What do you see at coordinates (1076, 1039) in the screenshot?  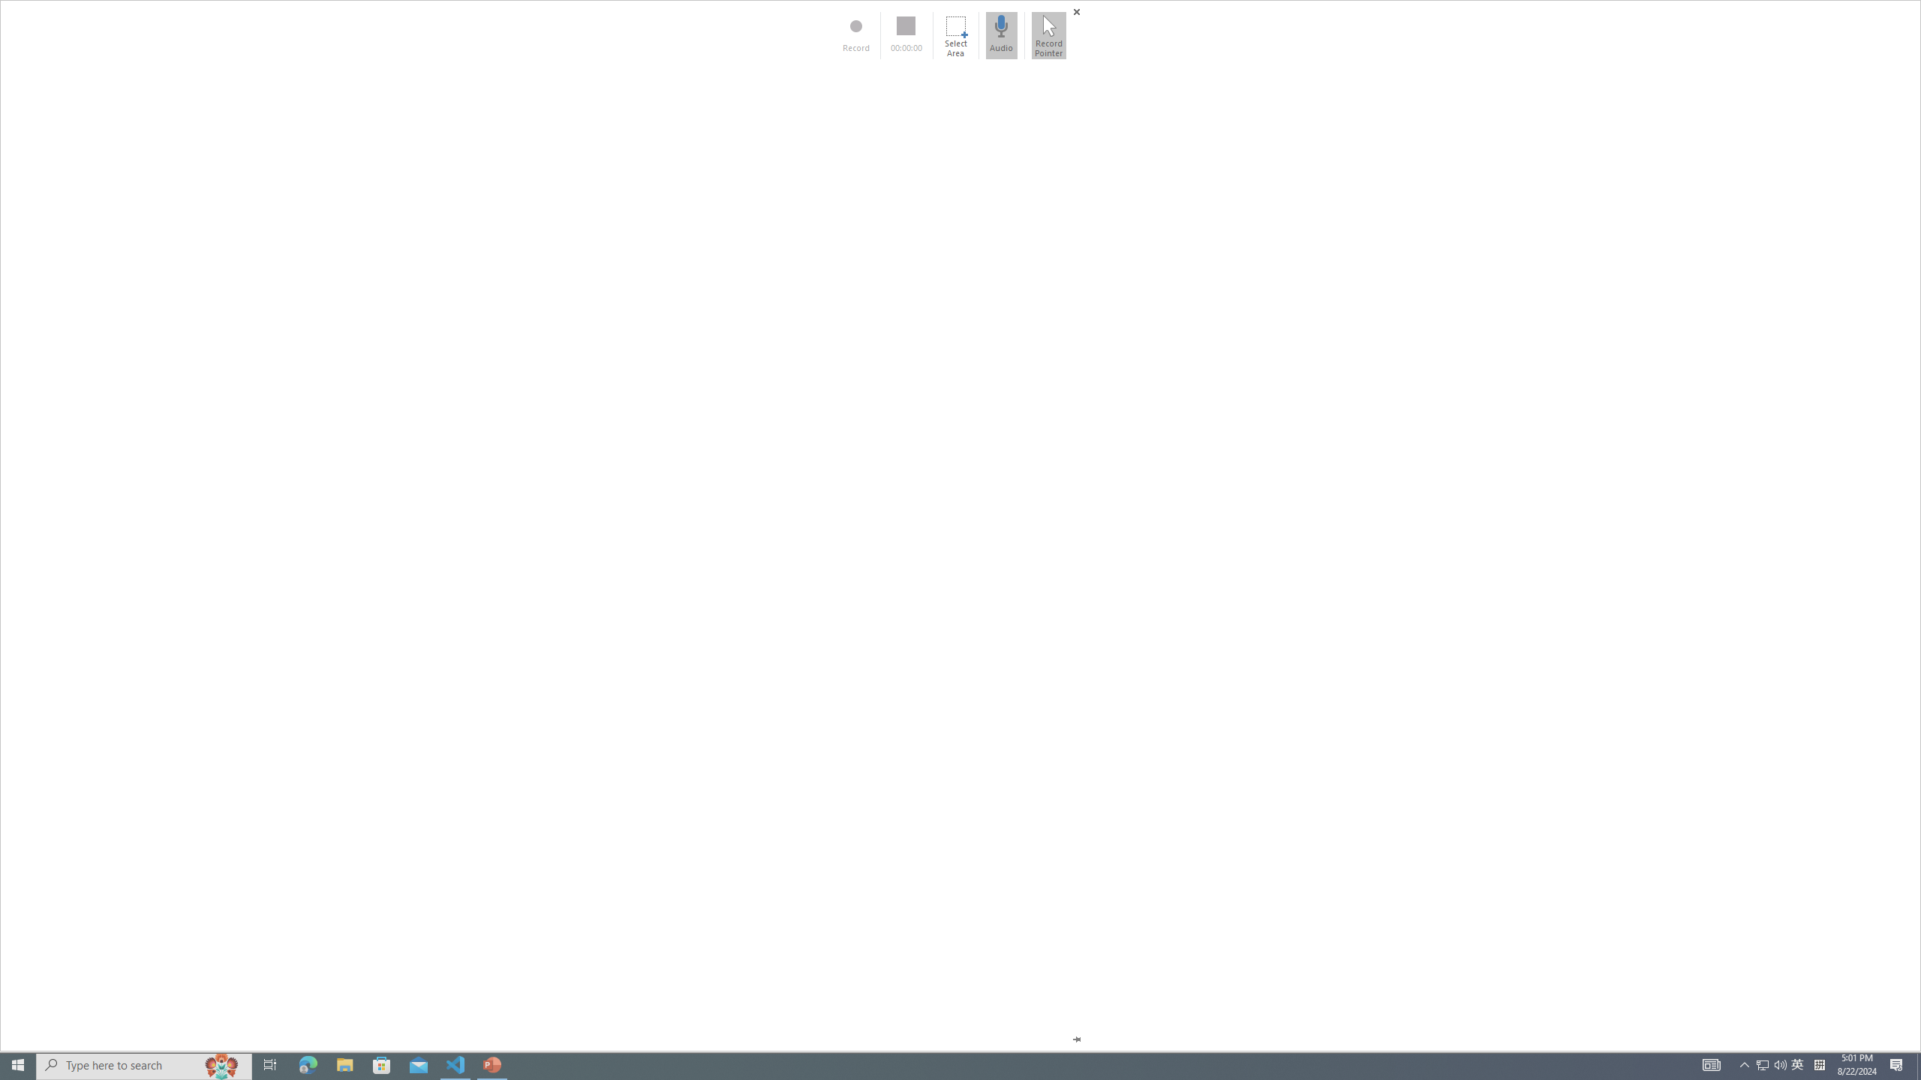 I see `Pin the Dock (Windows logo key+Shift+I)` at bounding box center [1076, 1039].